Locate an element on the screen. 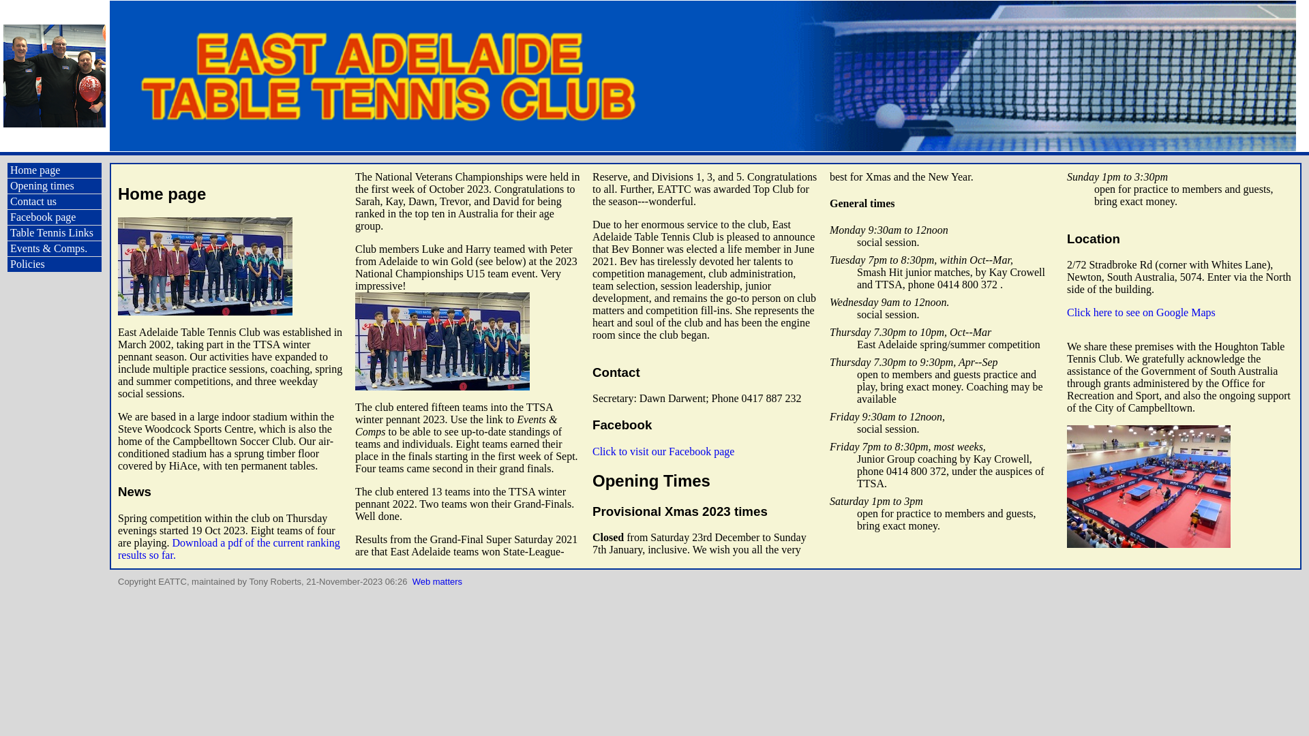  Table Tennis Links is located at coordinates (55, 233).